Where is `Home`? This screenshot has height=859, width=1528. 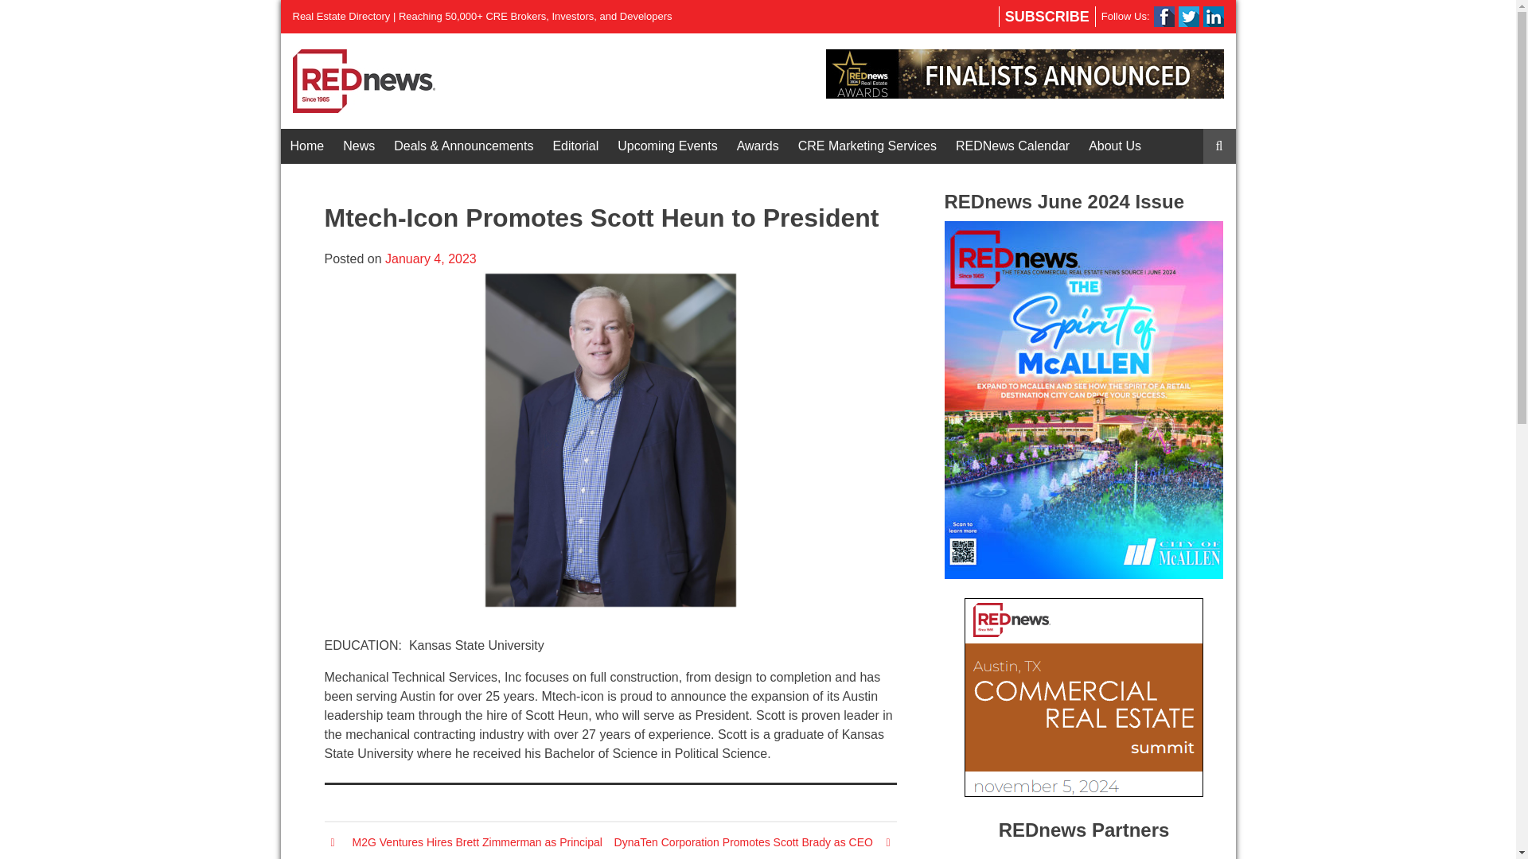
Home is located at coordinates (306, 146).